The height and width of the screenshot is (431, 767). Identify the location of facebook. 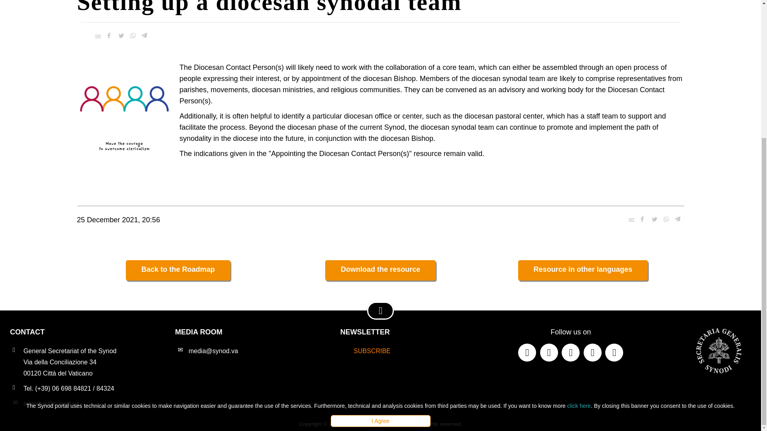
(109, 35).